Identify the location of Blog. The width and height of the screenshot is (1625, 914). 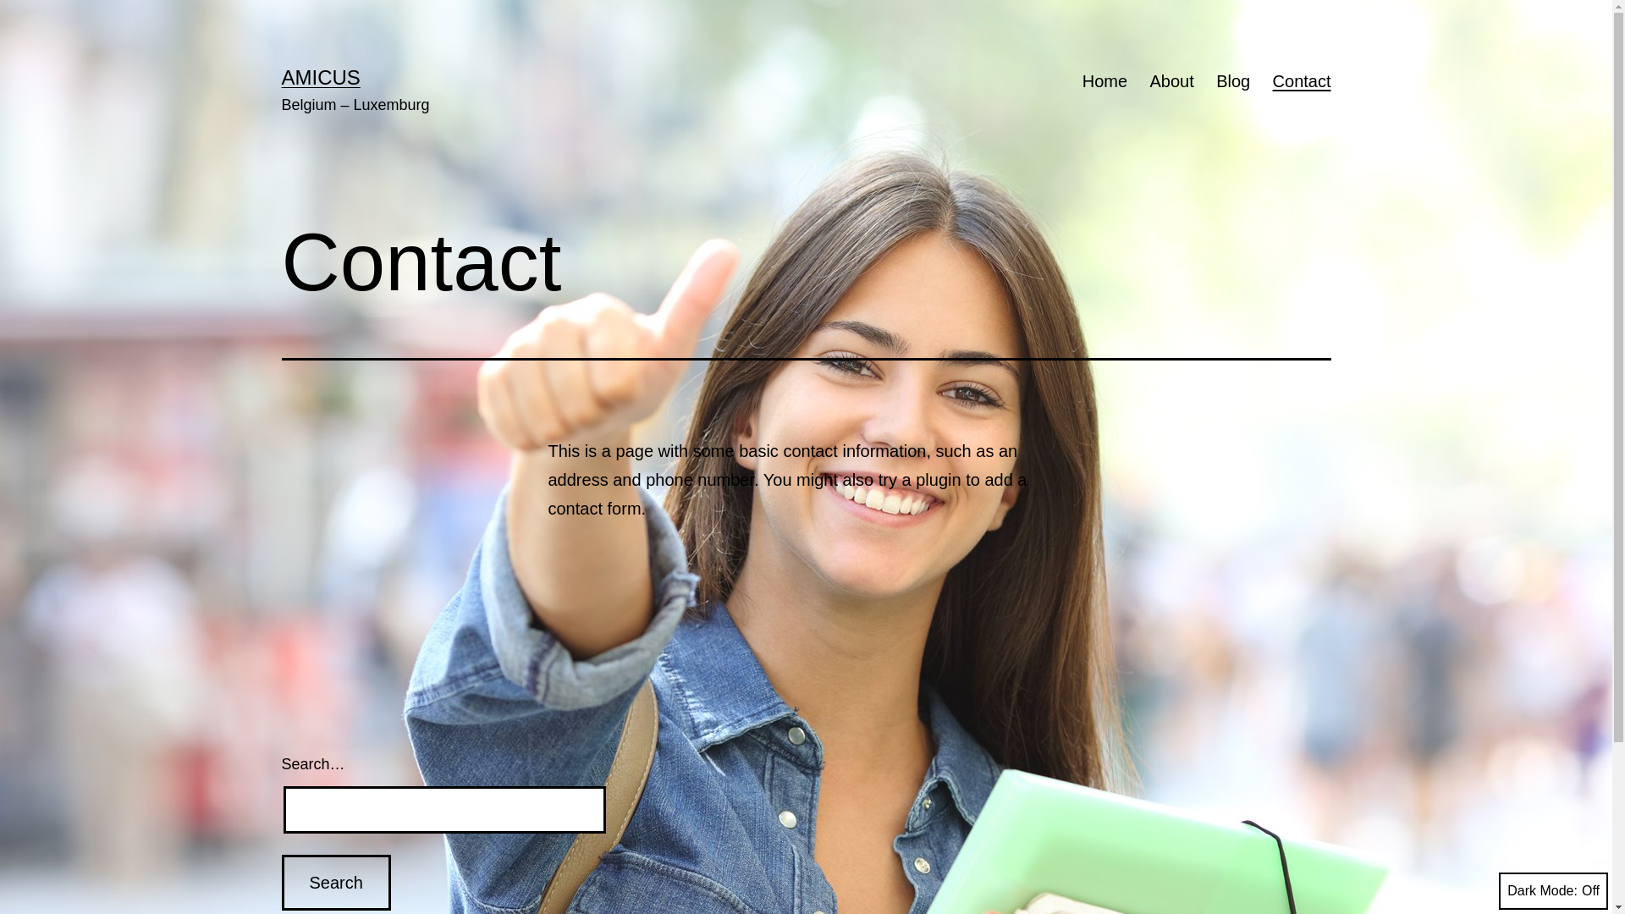
(1233, 81).